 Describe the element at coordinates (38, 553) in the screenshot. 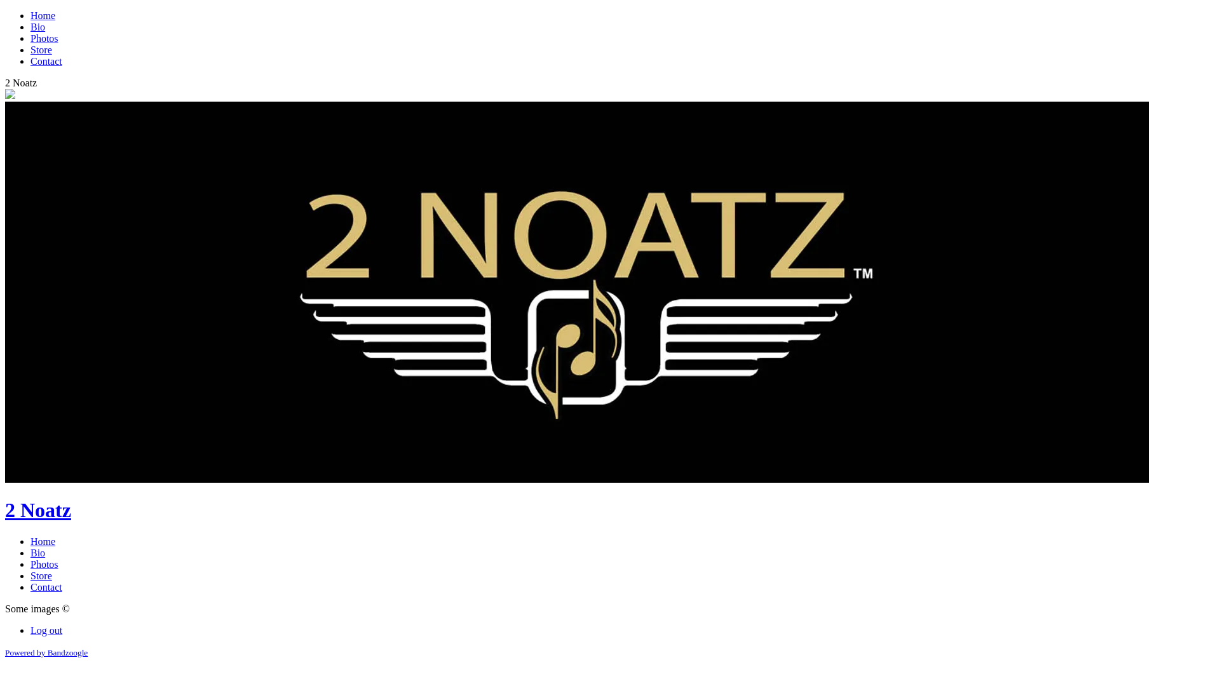

I see `Bio` at that location.